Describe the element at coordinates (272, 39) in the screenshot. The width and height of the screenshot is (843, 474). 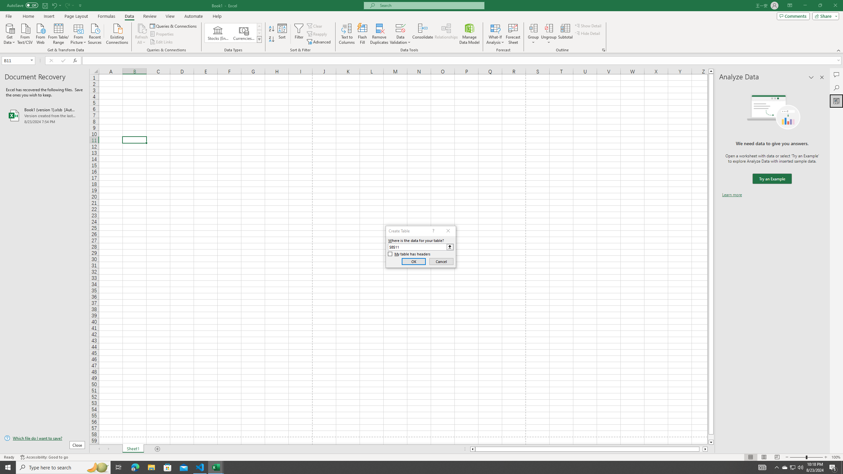
I see `Sort Z to A` at that location.